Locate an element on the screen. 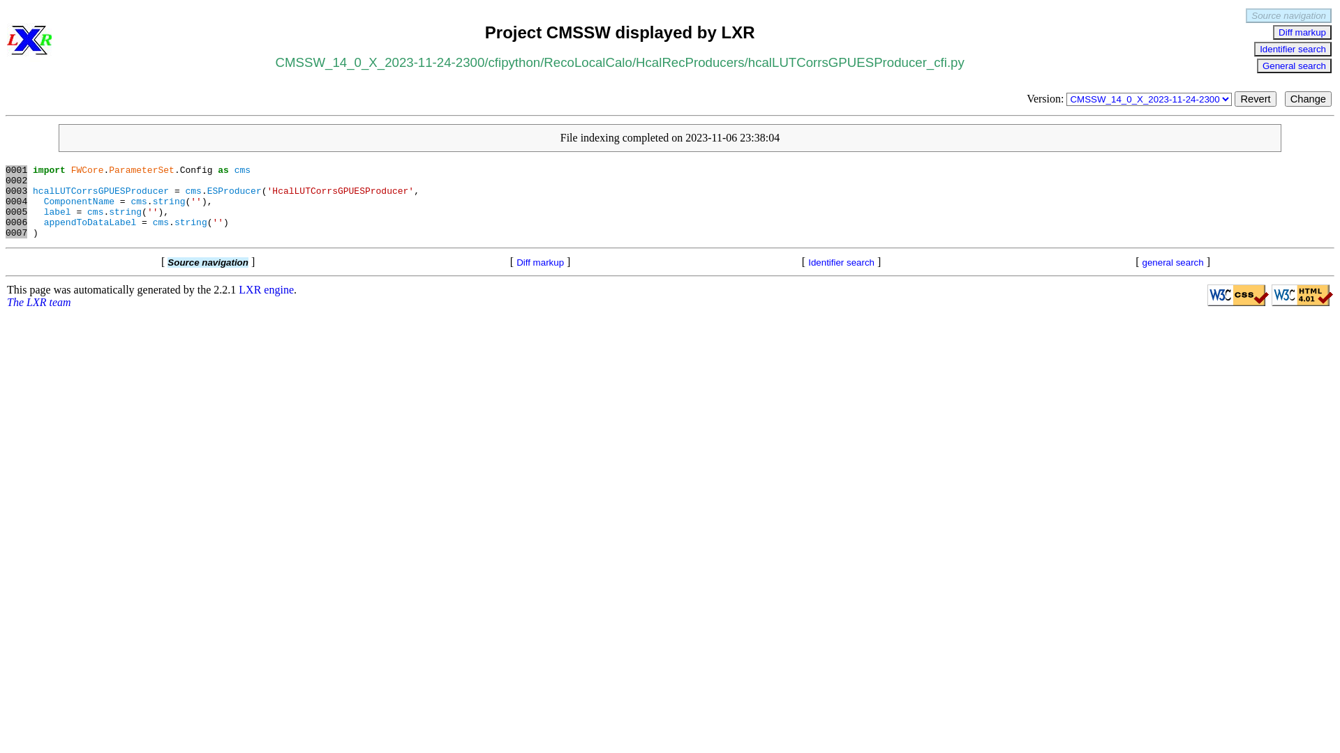  string is located at coordinates (169, 202).